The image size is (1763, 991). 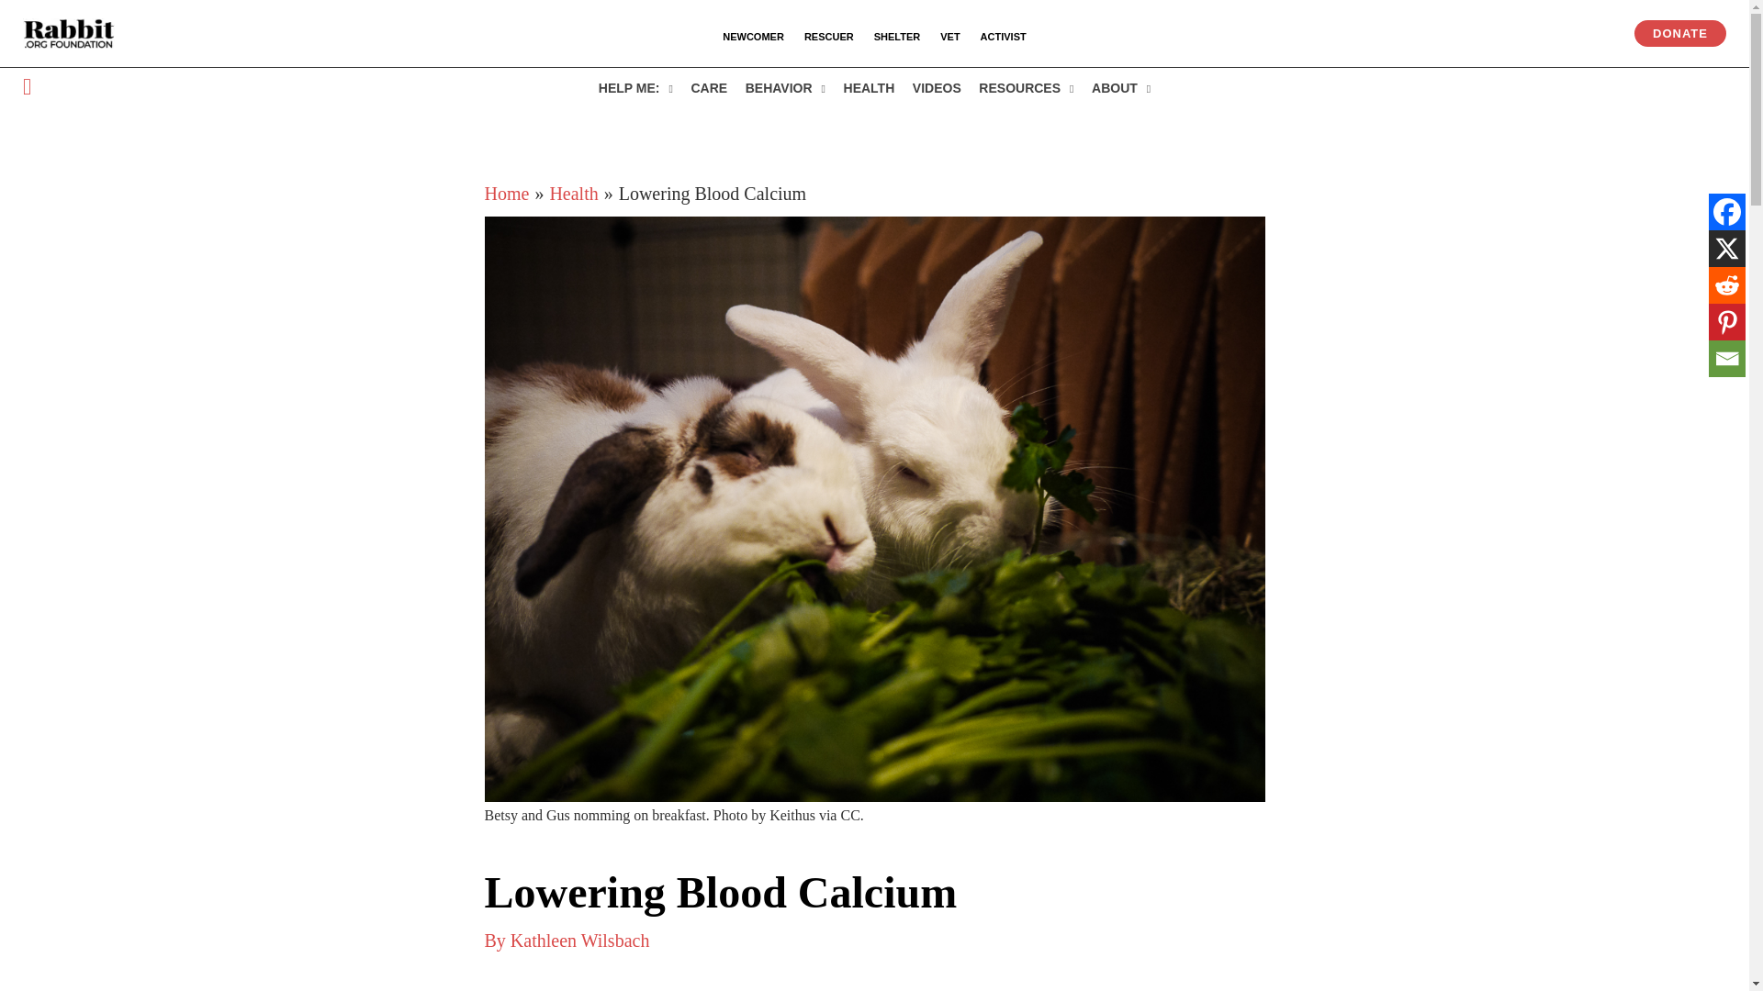 I want to click on RESOURCES, so click(x=1027, y=87).